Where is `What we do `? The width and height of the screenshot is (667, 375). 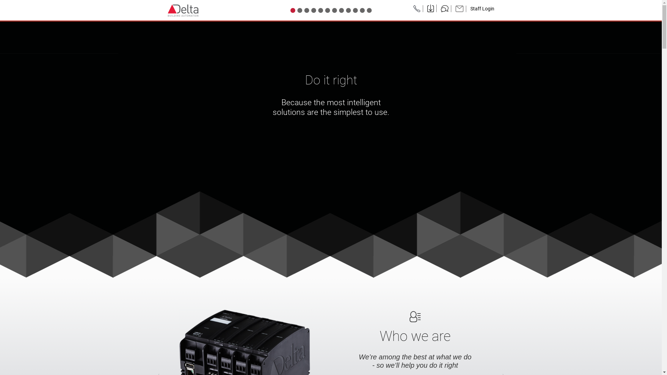
What we do  is located at coordinates (307, 10).